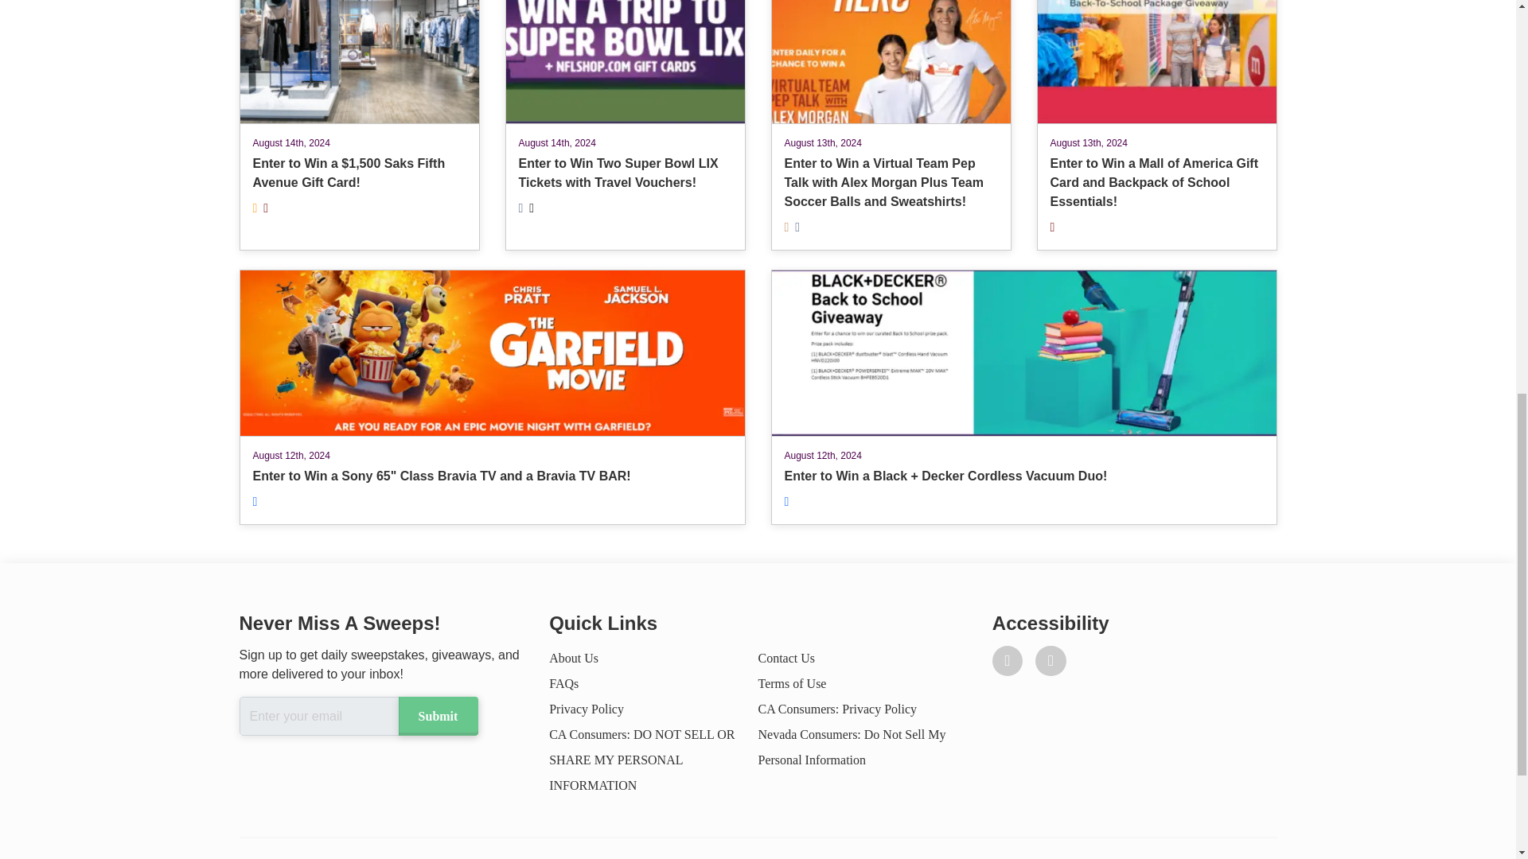 The height and width of the screenshot is (859, 1528). What do you see at coordinates (573, 657) in the screenshot?
I see `About Us` at bounding box center [573, 657].